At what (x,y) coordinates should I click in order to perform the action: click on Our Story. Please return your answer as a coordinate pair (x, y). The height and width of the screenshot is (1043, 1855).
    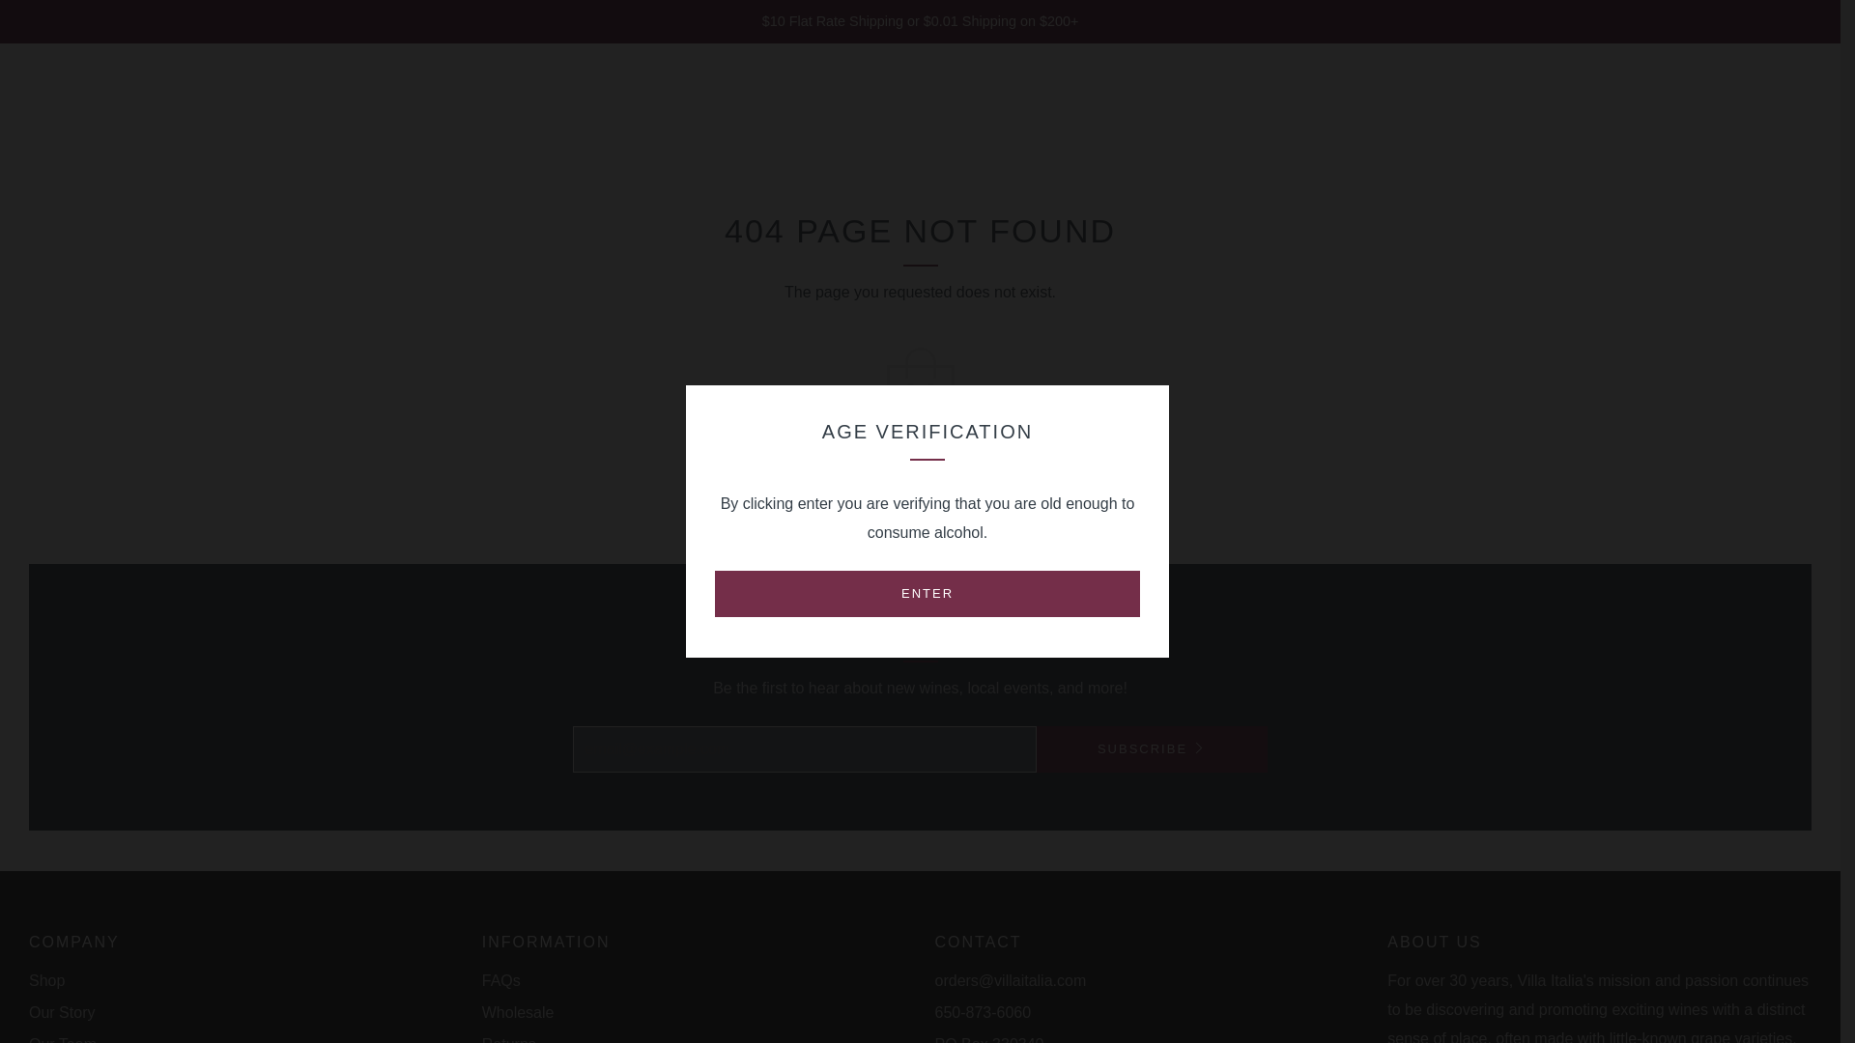
    Looking at the image, I should click on (62, 1012).